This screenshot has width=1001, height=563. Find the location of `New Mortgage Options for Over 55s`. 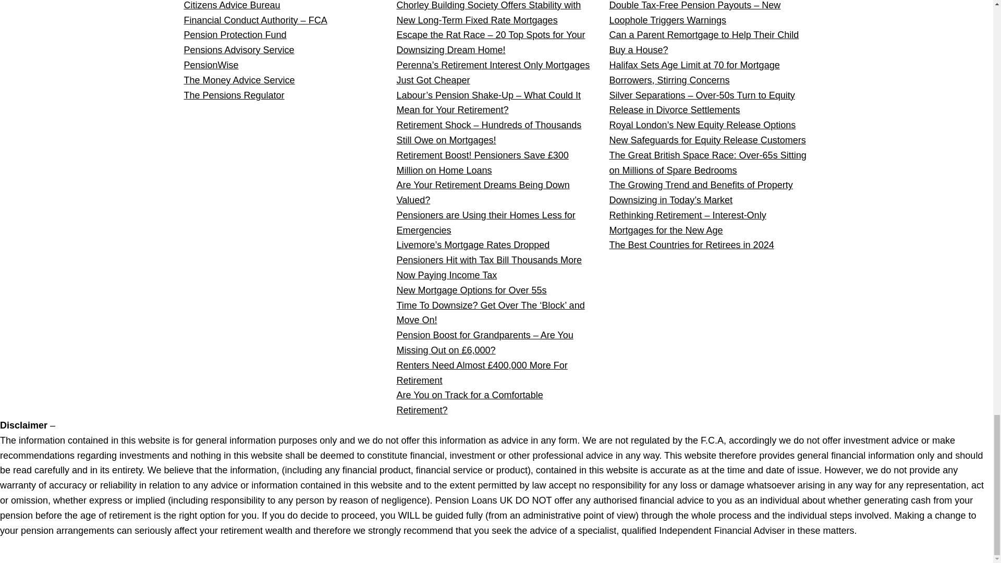

New Mortgage Options for Over 55s is located at coordinates (471, 290).